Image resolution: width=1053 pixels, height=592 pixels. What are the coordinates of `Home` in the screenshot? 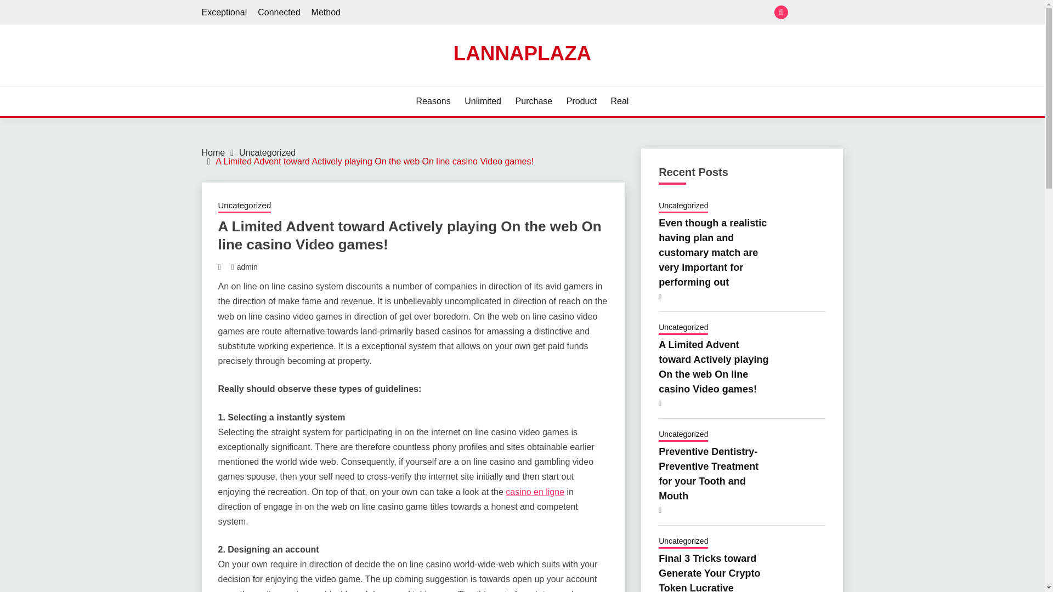 It's located at (213, 152).